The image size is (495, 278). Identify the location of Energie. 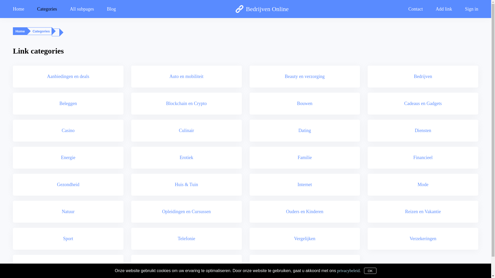
(68, 158).